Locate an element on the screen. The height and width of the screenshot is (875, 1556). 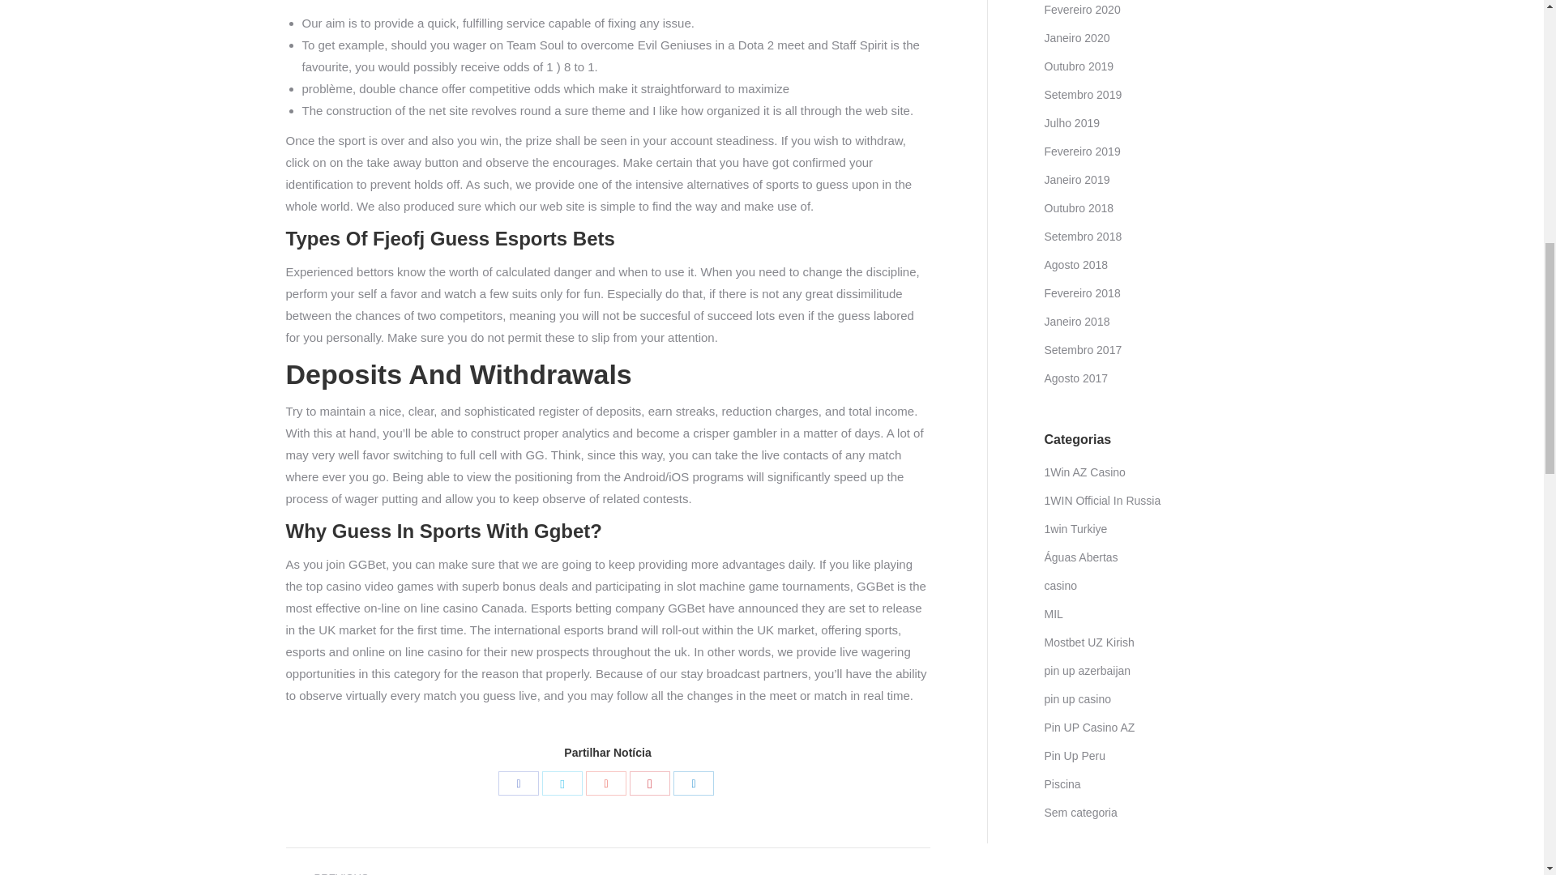
Share with LinkedIn is located at coordinates (694, 783).